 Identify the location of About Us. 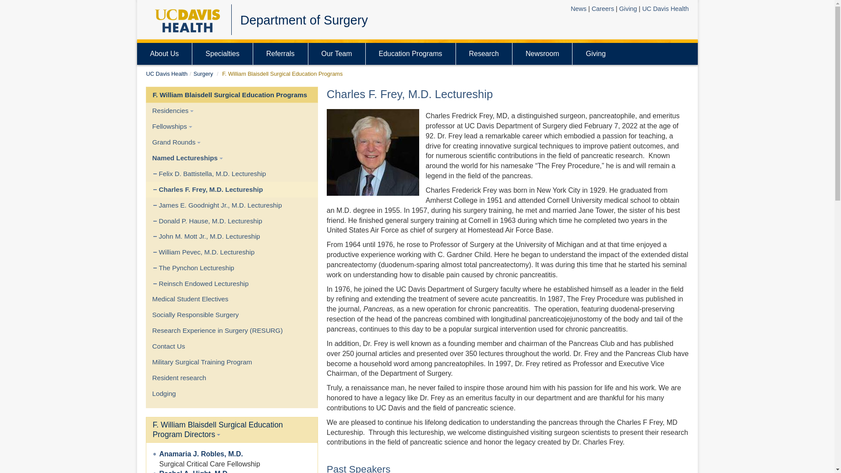
(164, 53).